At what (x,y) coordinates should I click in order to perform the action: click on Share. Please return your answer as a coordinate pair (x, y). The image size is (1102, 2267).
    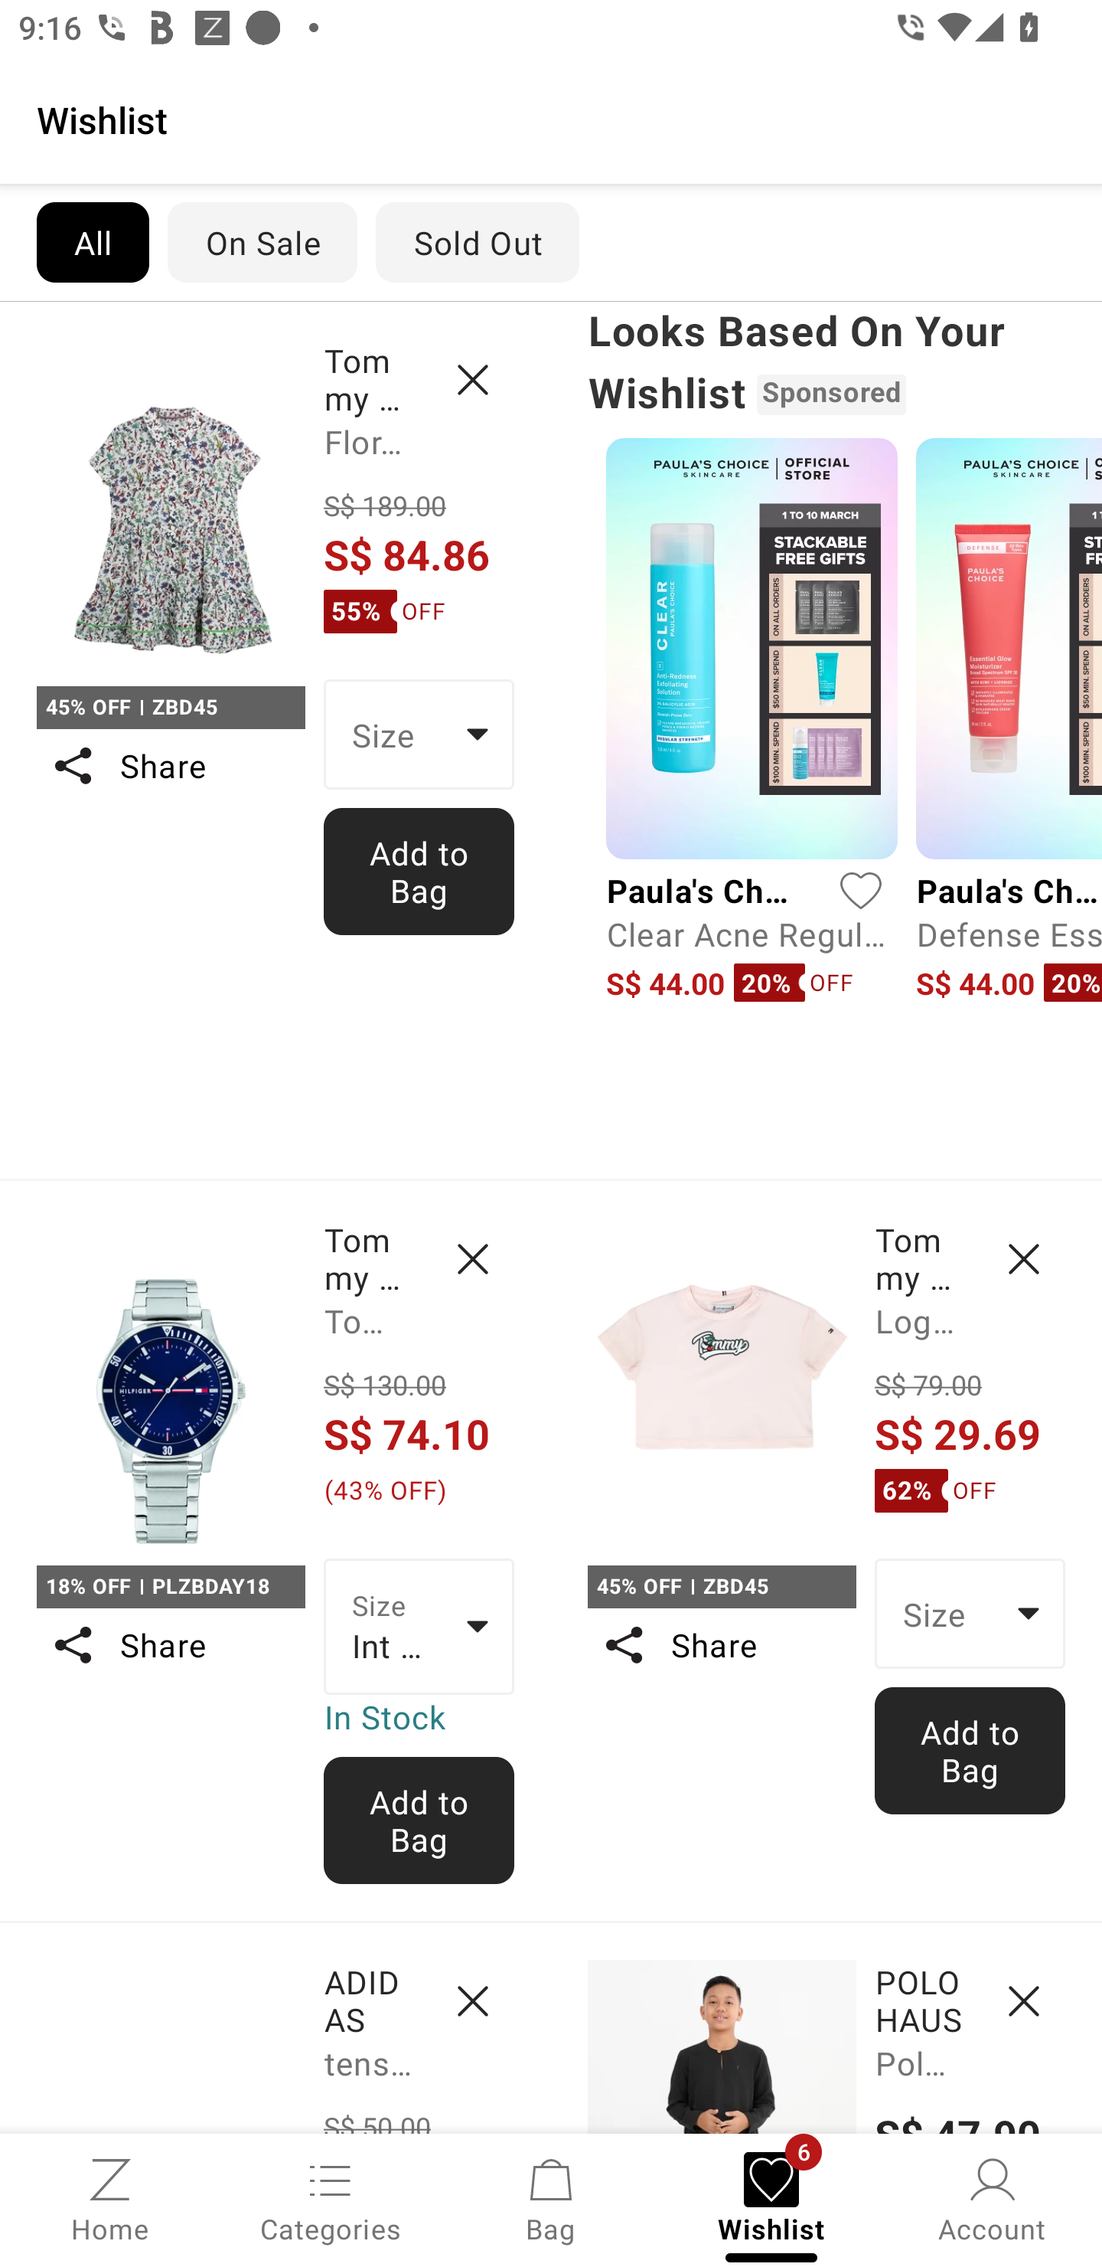
    Looking at the image, I should click on (170, 766).